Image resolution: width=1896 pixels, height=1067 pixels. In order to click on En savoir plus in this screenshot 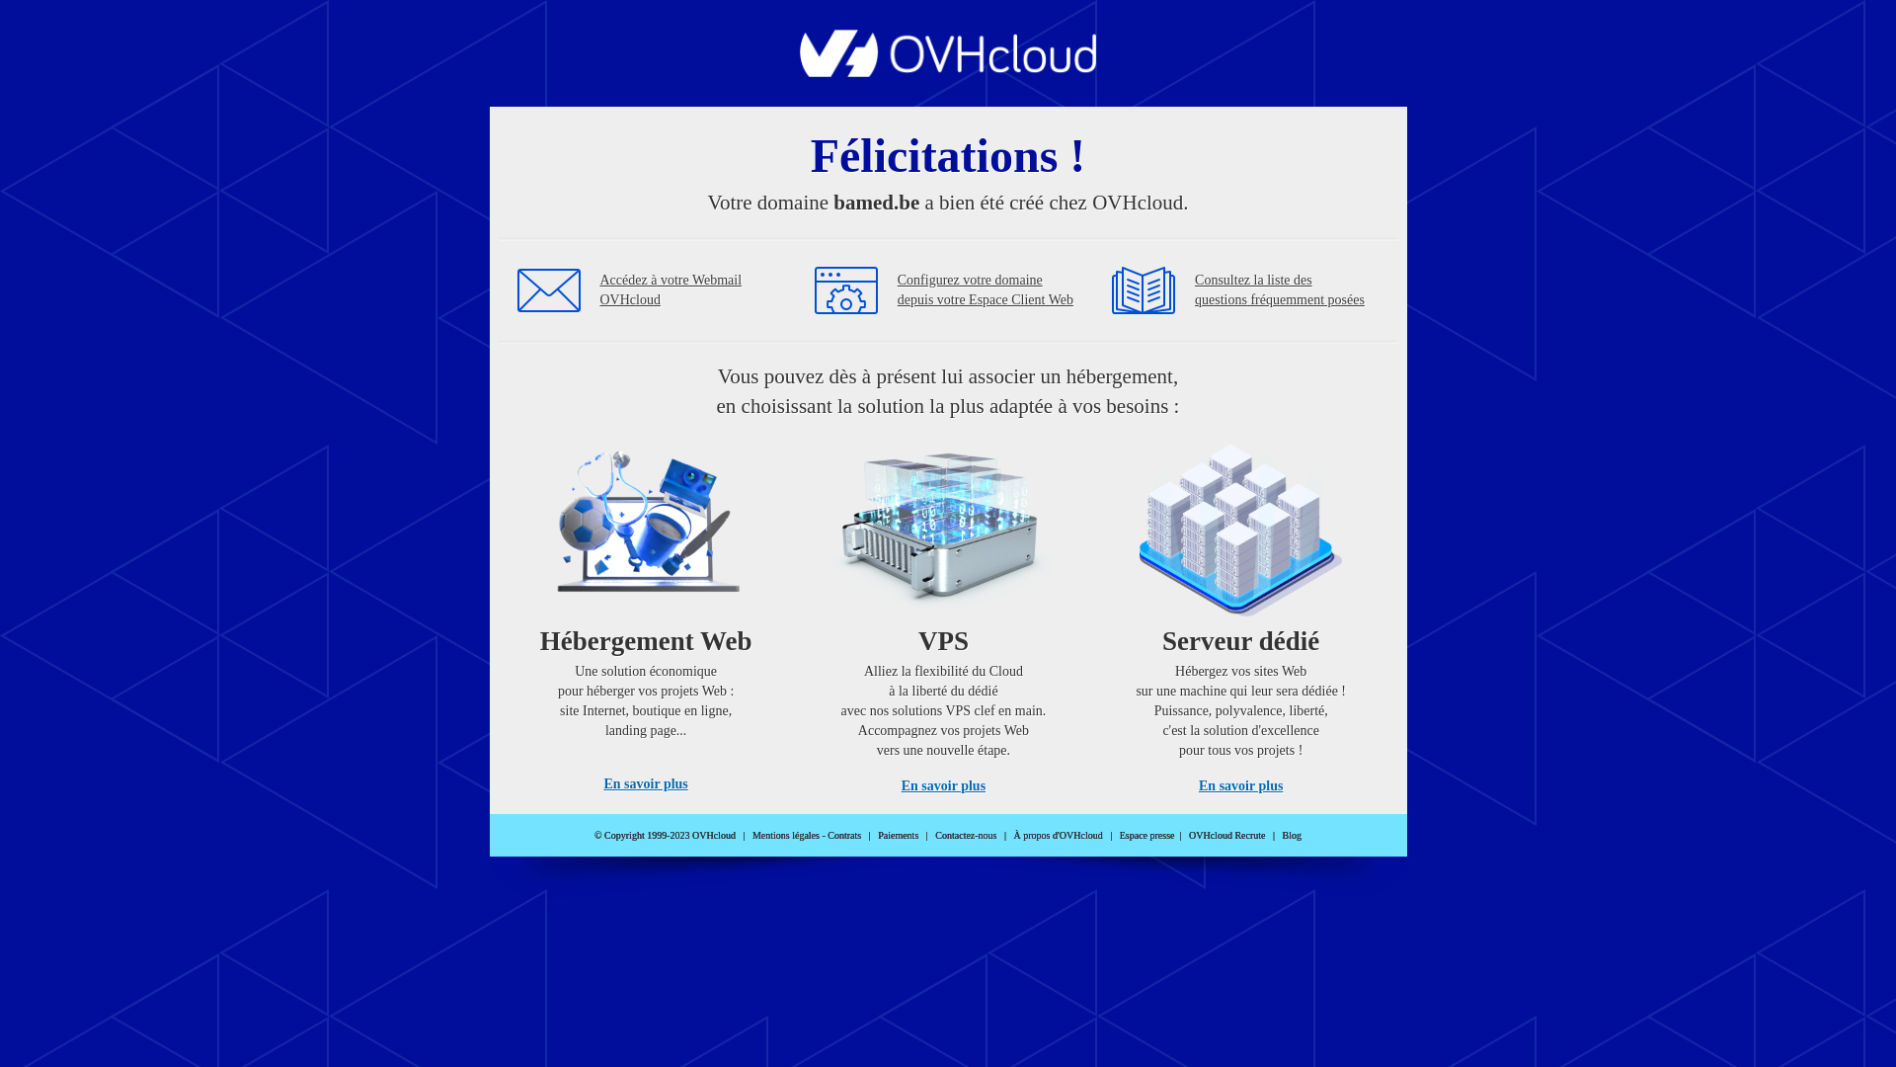, I will do `click(1240, 786)`.